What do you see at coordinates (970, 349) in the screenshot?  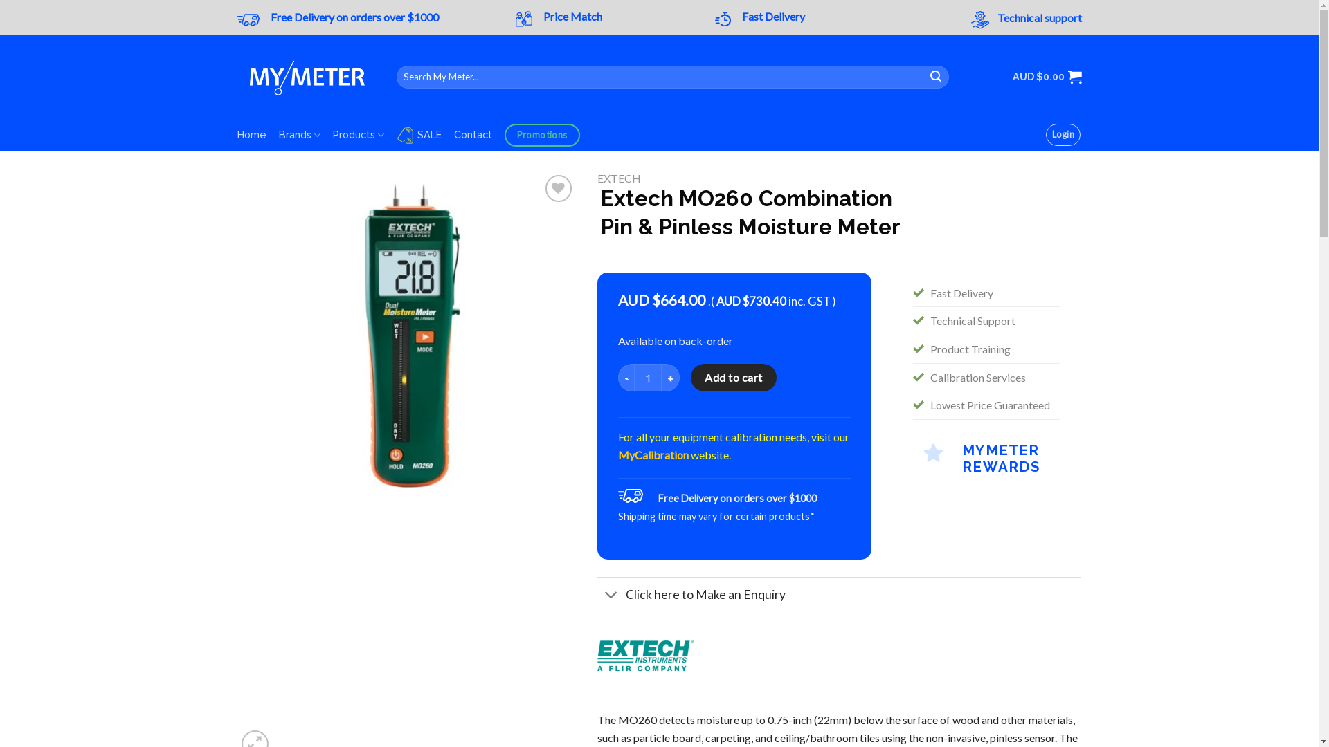 I see `Product Training` at bounding box center [970, 349].